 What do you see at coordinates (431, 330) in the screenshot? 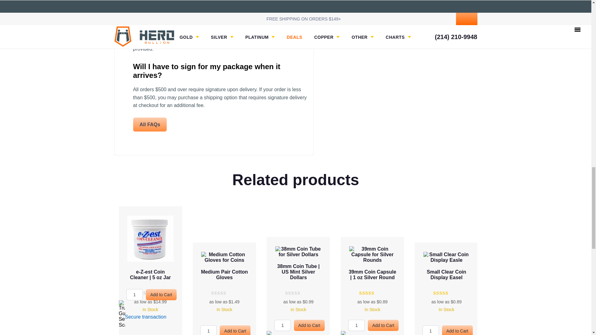
I see `1` at bounding box center [431, 330].